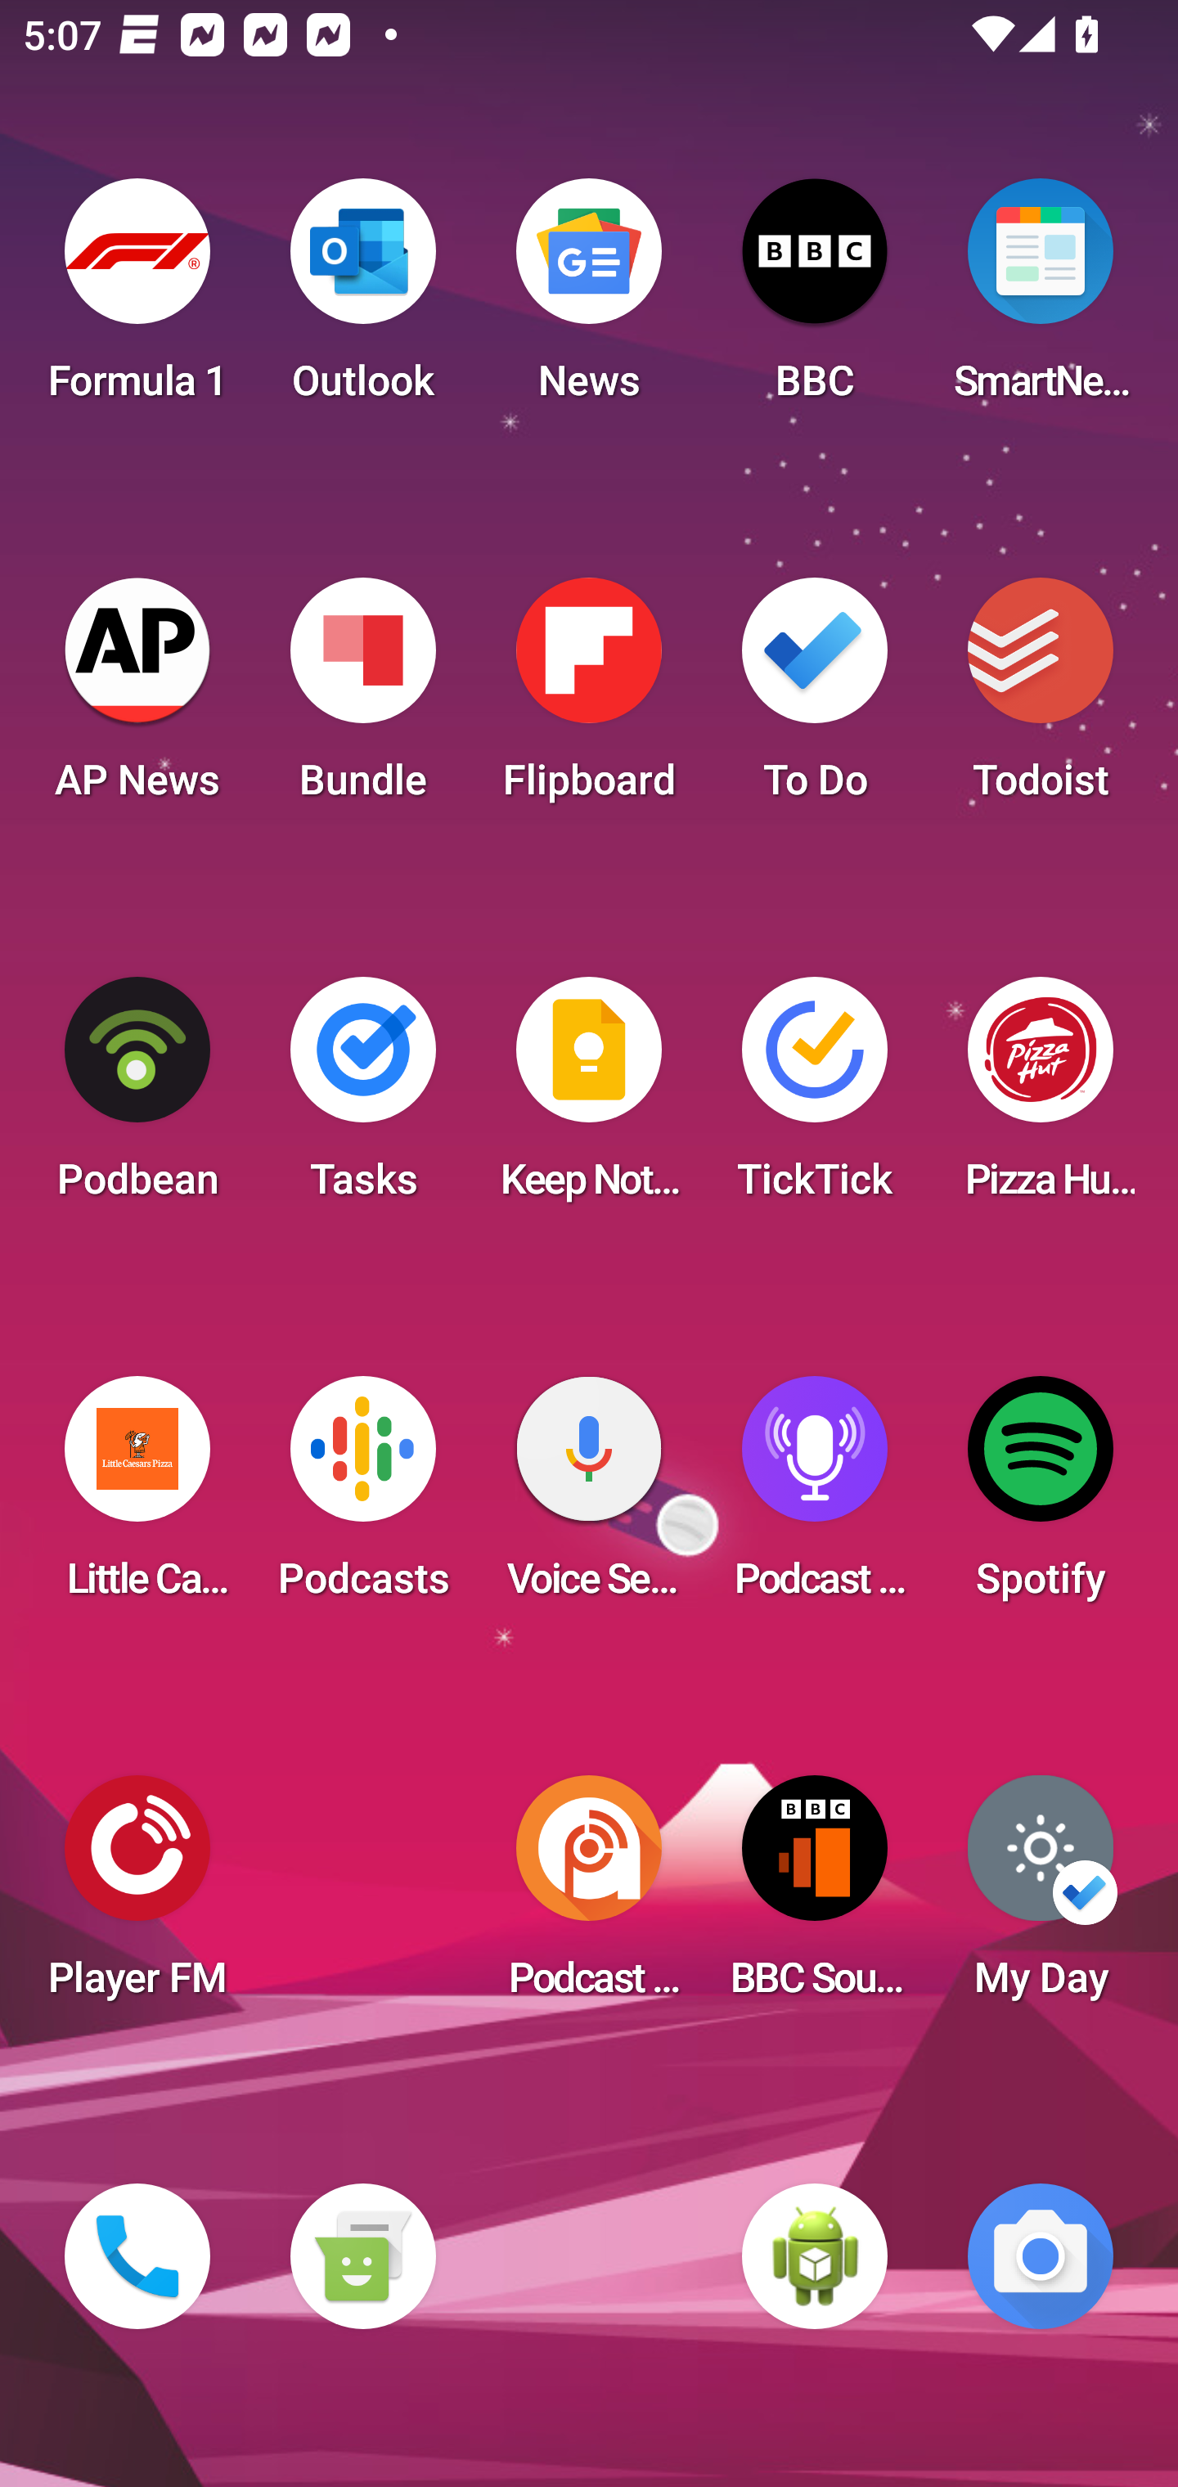  I want to click on Bundle, so click(362, 699).